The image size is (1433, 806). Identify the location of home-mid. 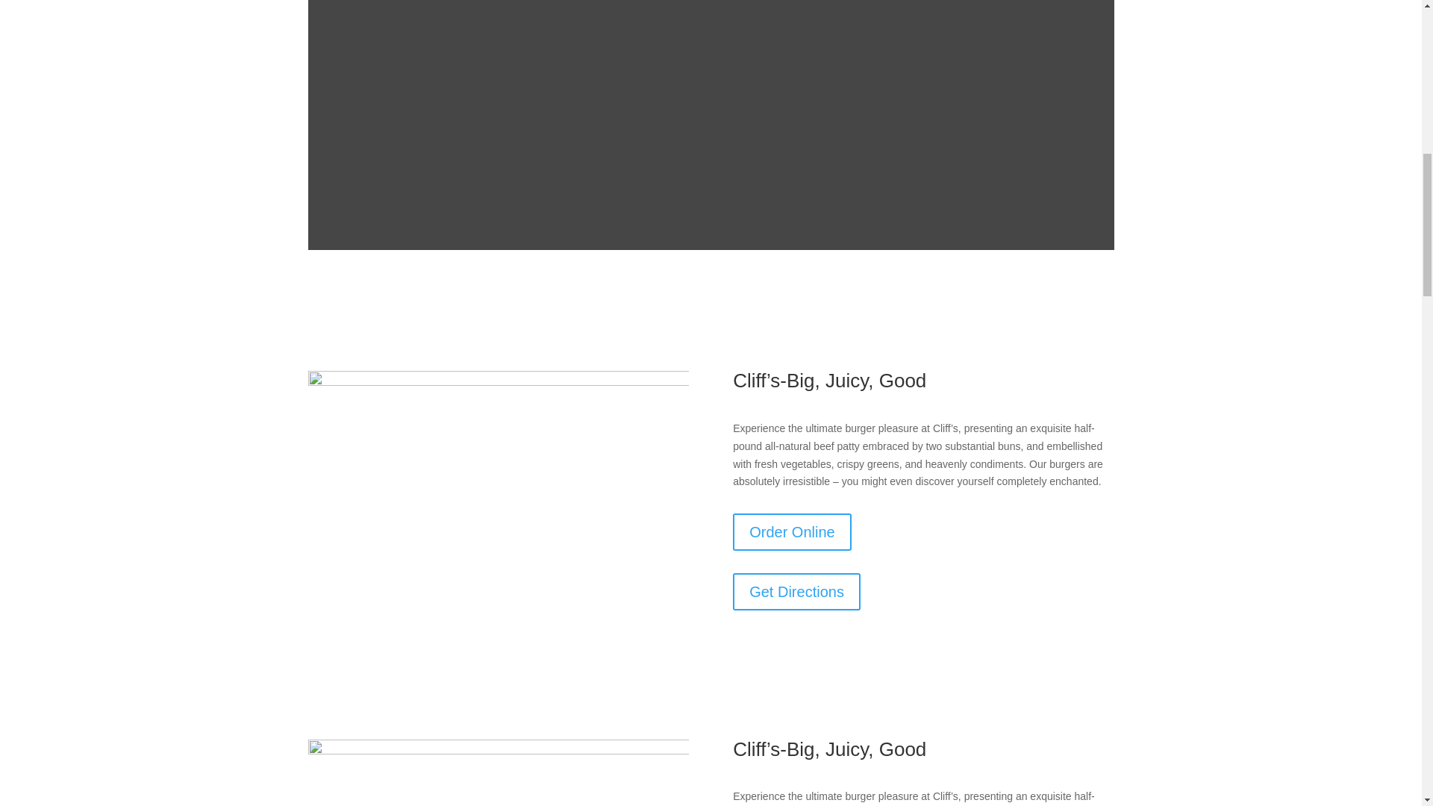
(497, 534).